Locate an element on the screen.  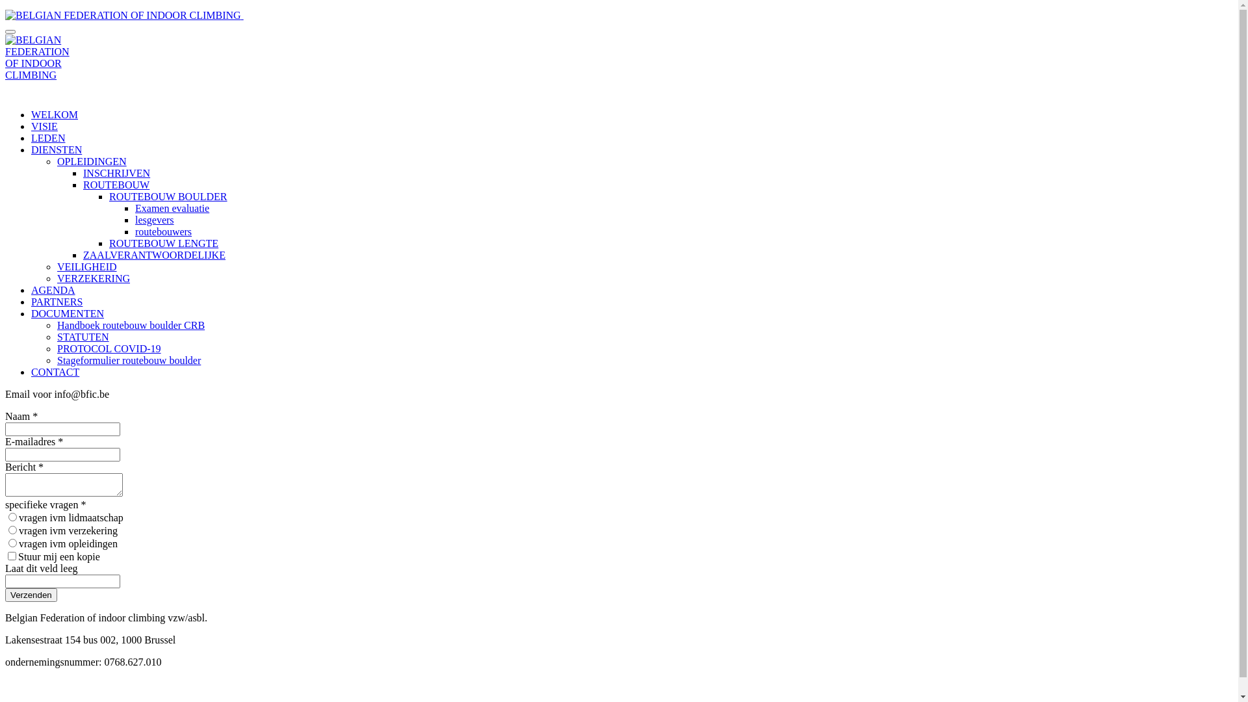
DIENSTEN is located at coordinates (57, 149).